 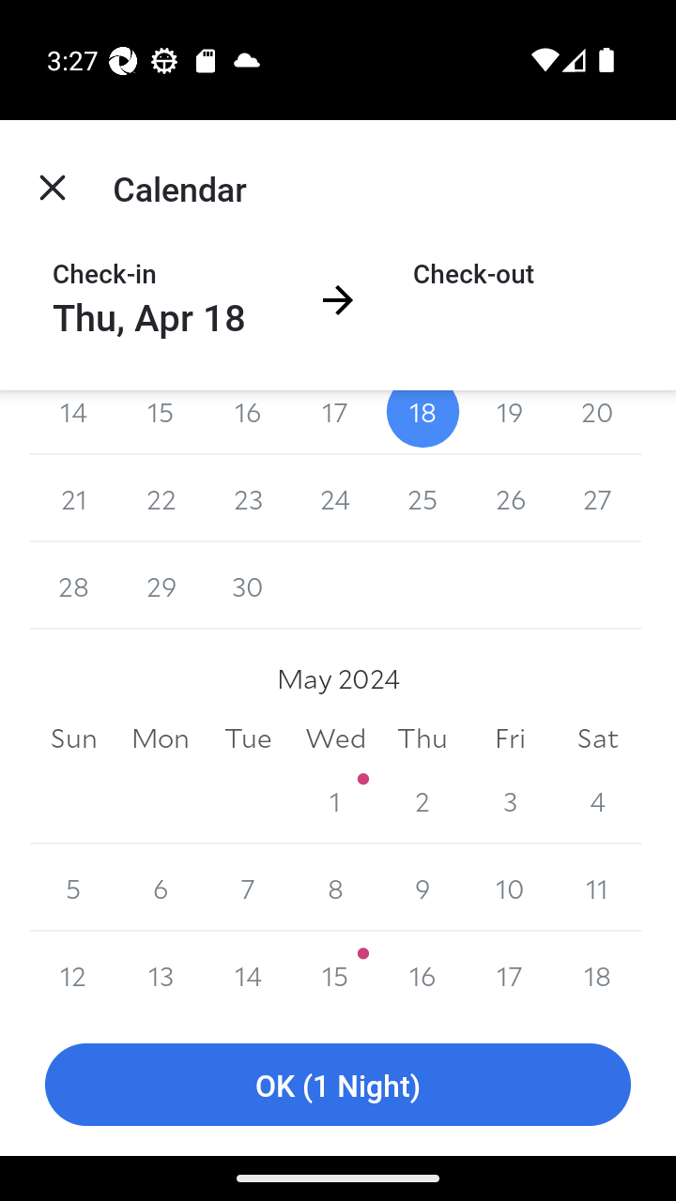 I want to click on 14 14 May 2024, so click(x=248, y=972).